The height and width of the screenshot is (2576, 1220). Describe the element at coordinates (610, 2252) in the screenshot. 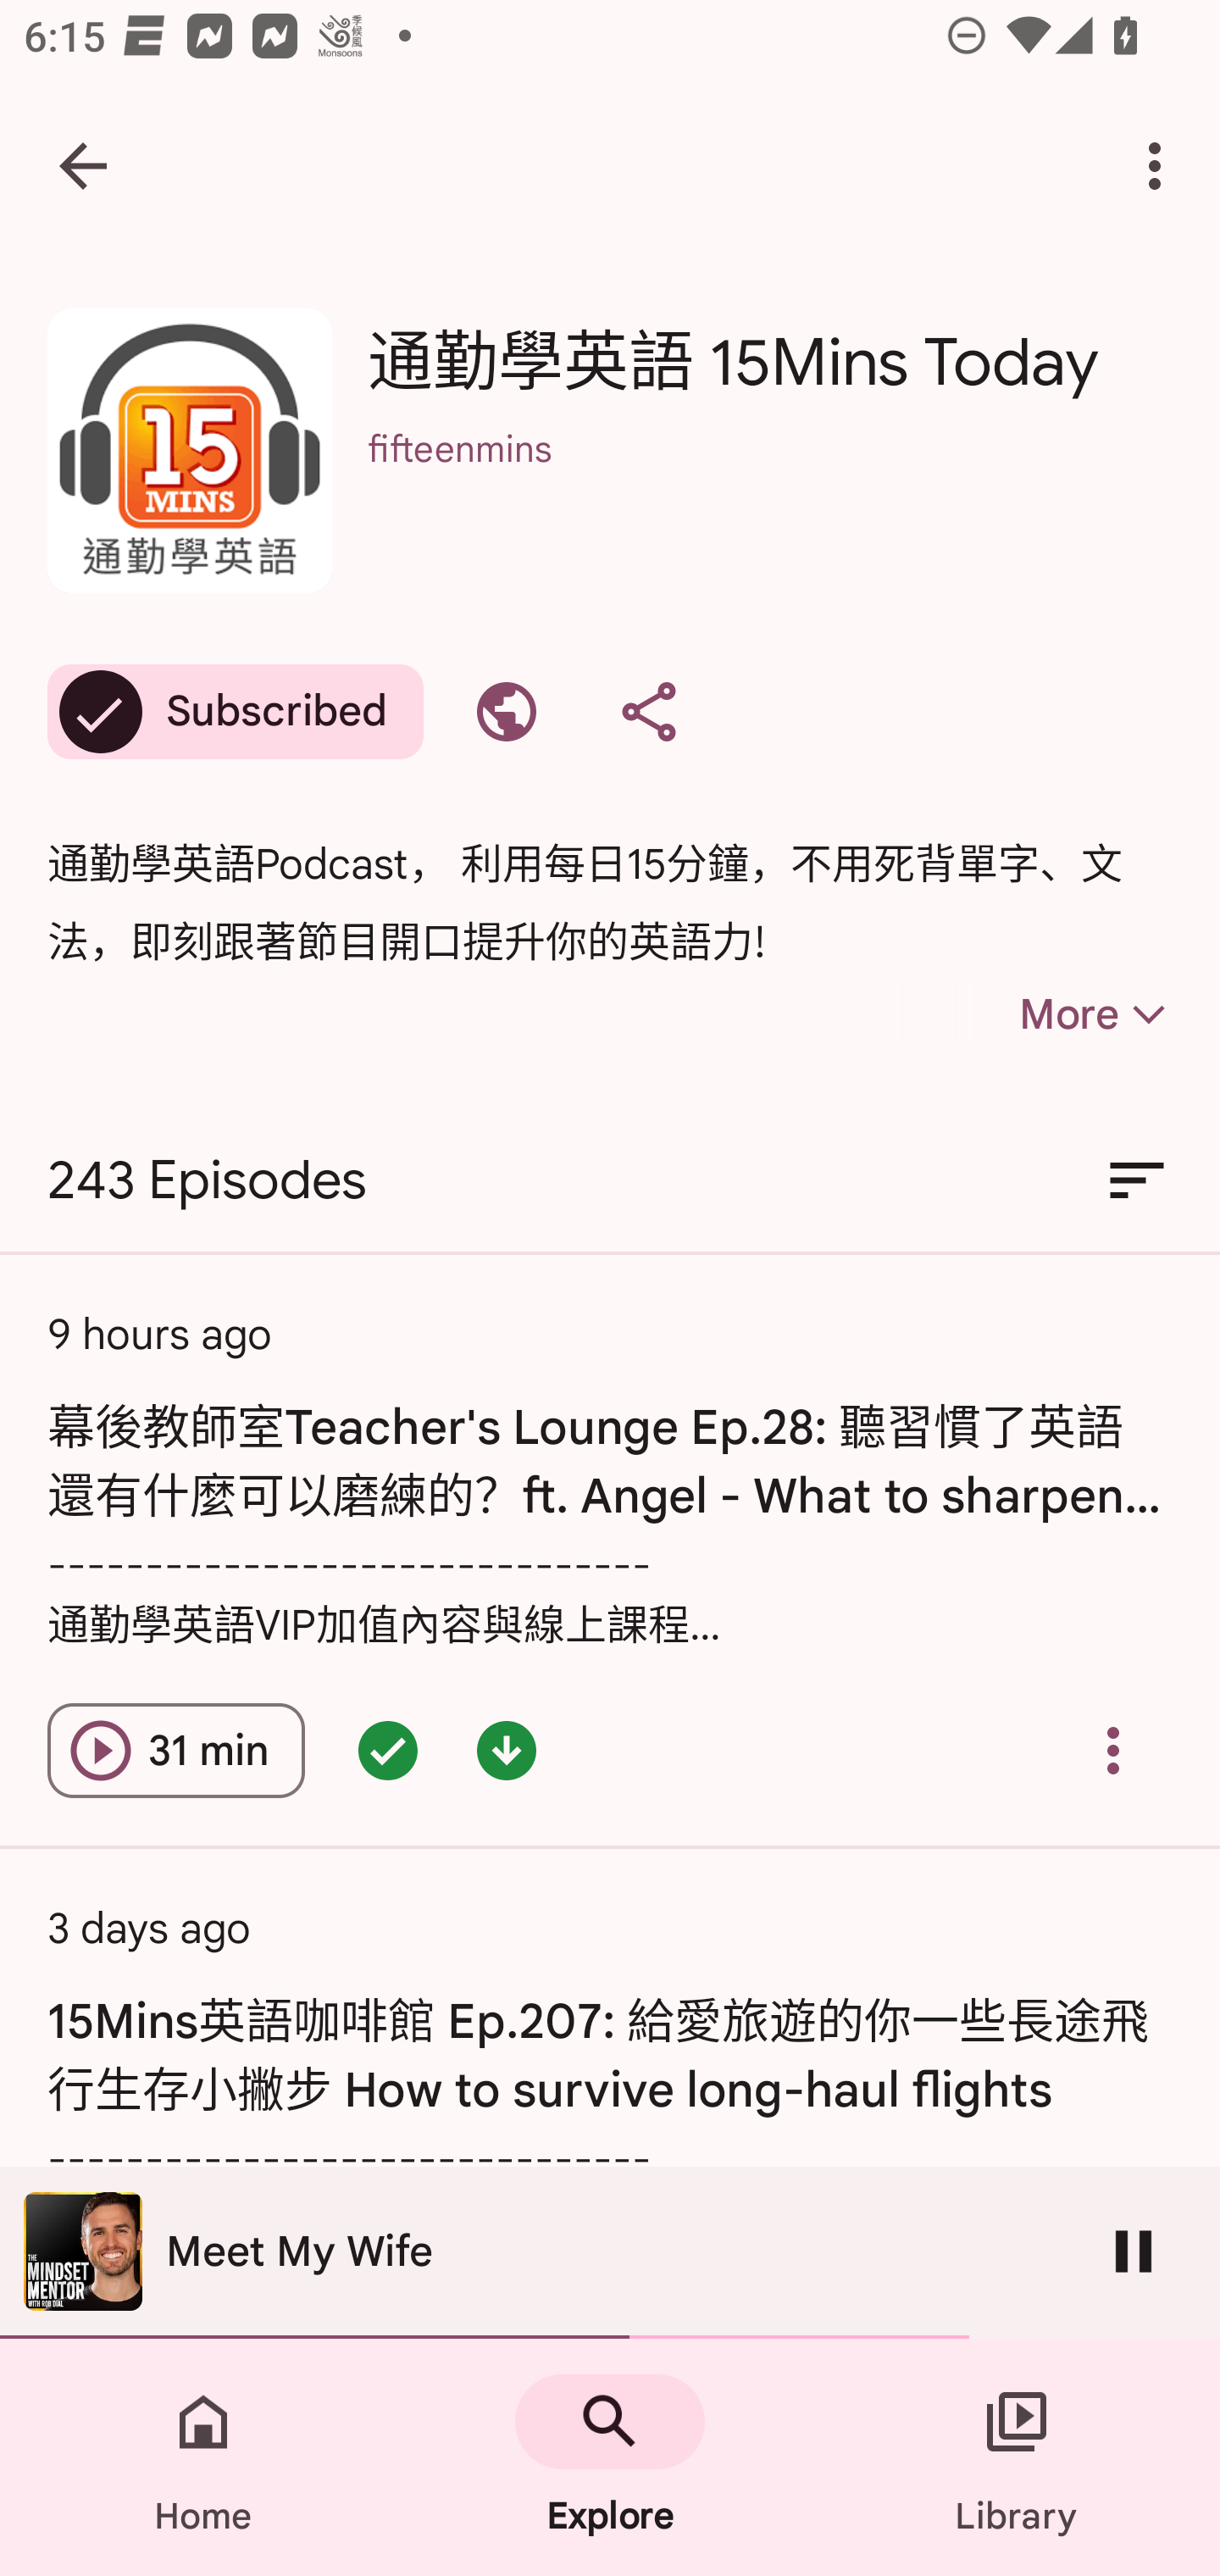

I see `The Mindset Mentor Meet My Wife Pause 5154.0` at that location.